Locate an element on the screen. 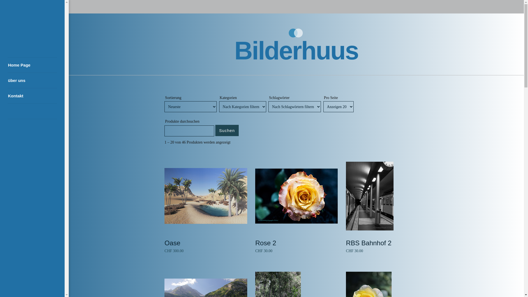 This screenshot has height=297, width=528. Kontakt is located at coordinates (32, 96).